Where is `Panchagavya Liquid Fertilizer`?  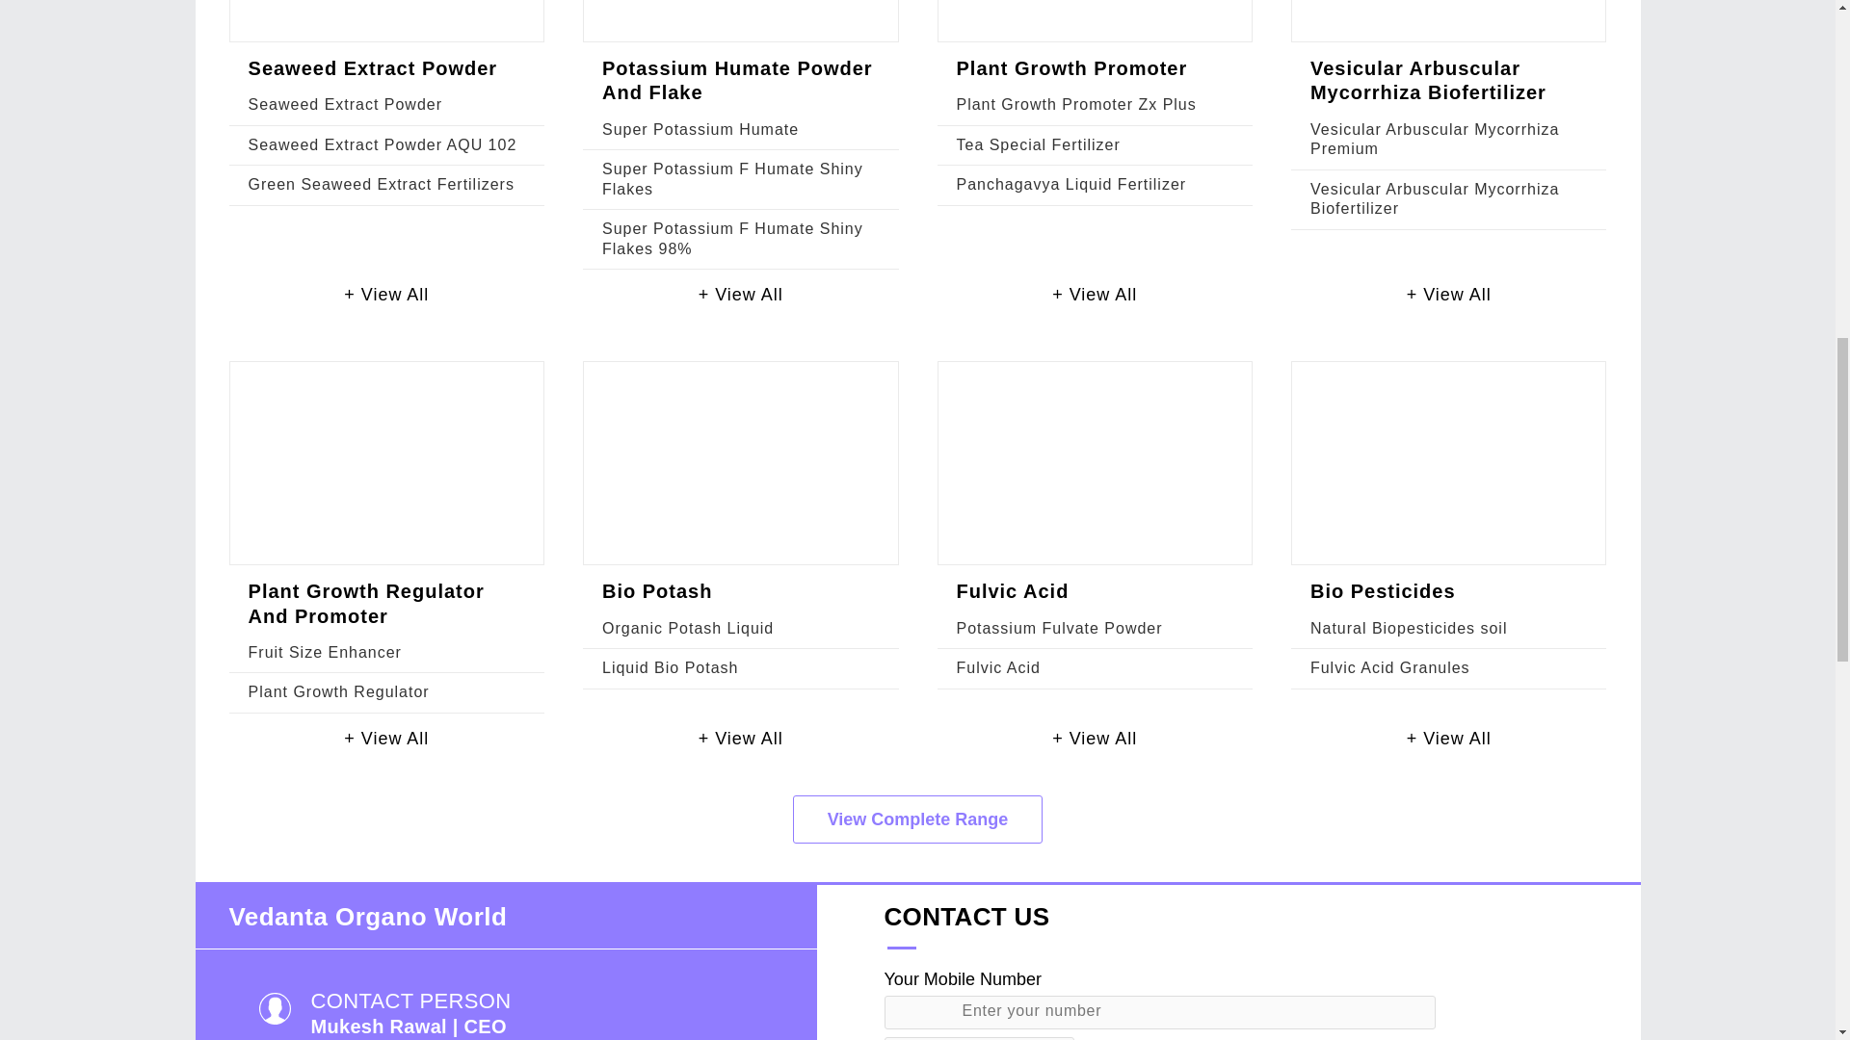 Panchagavya Liquid Fertilizer is located at coordinates (1070, 183).